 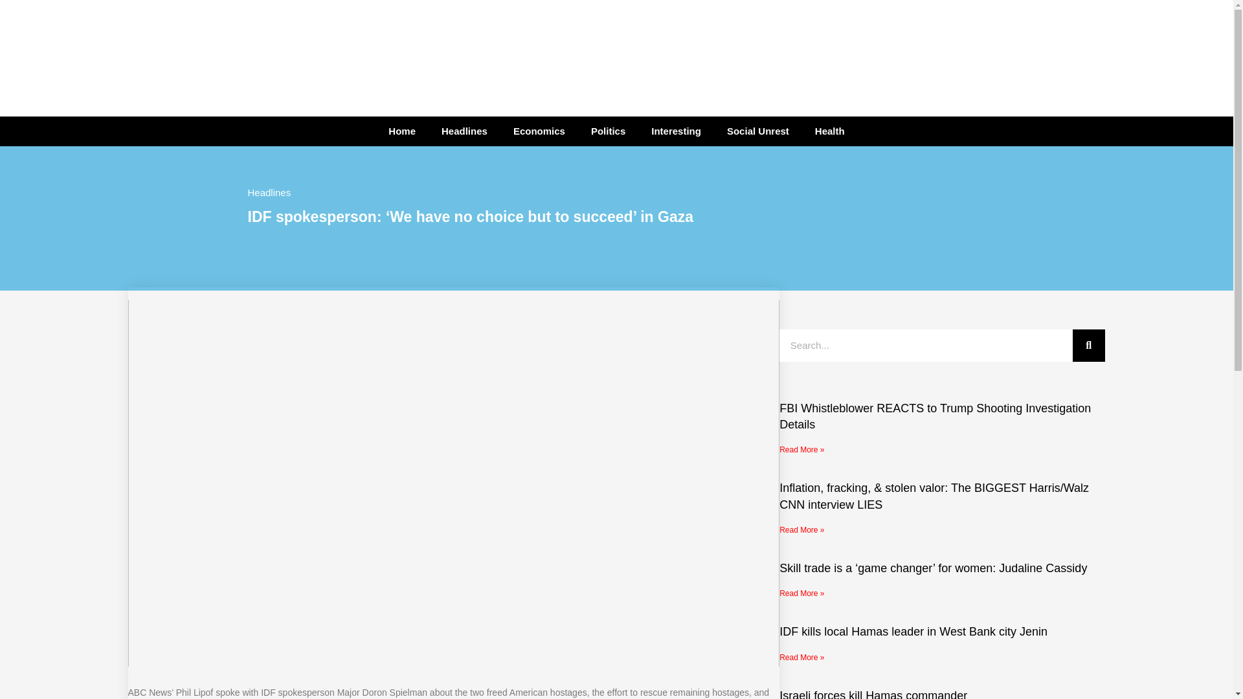 I want to click on Social Unrest, so click(x=757, y=131).